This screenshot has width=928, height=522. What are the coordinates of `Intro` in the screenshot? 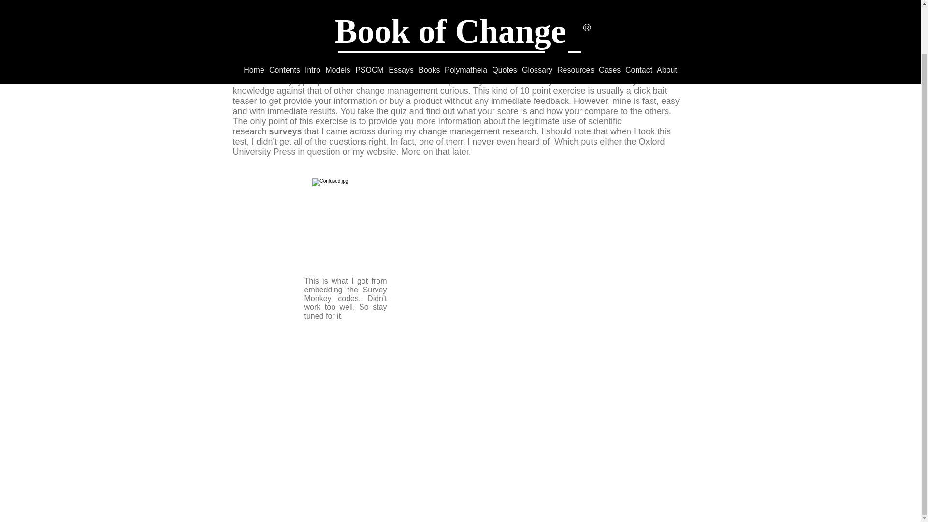 It's located at (312, 17).